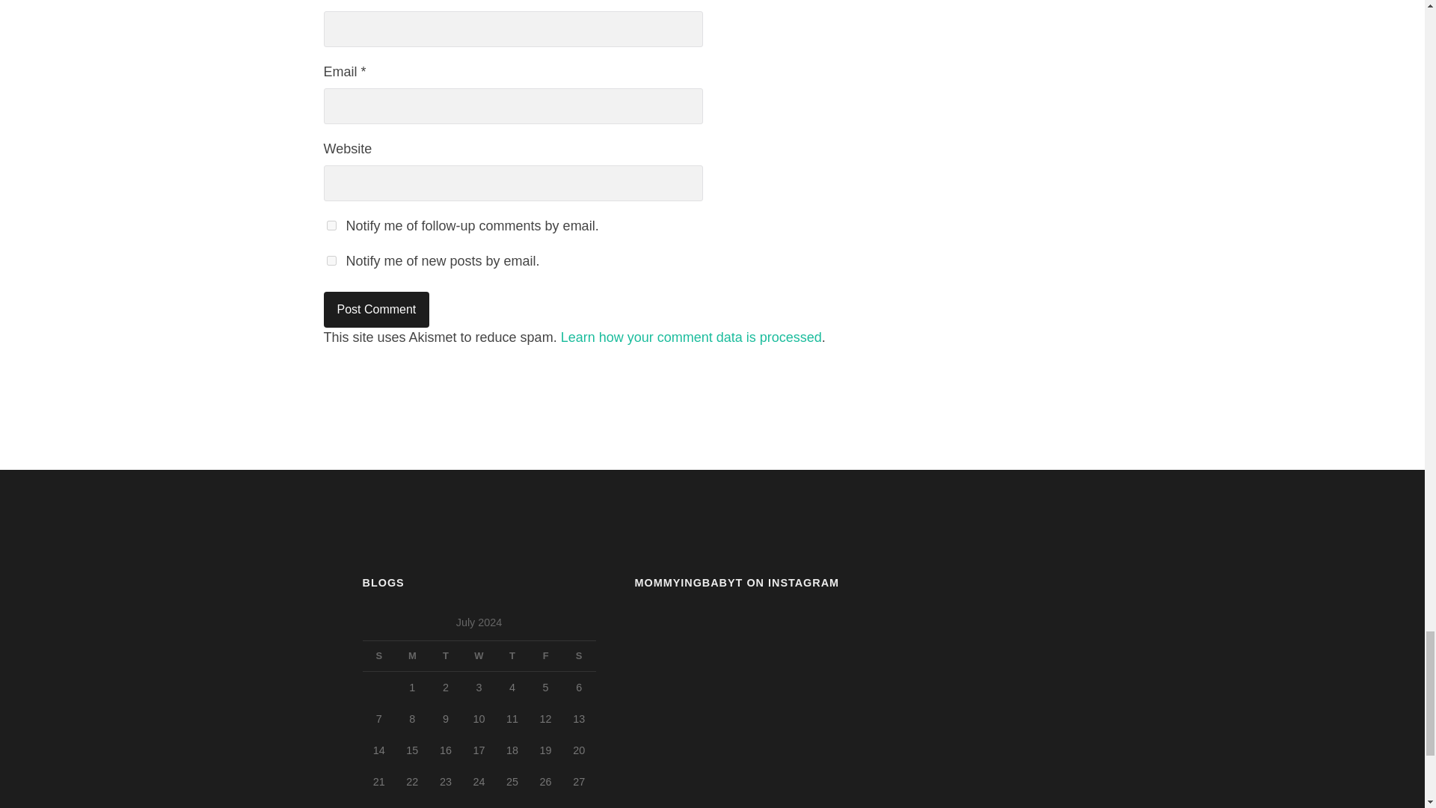  Describe the element at coordinates (376, 310) in the screenshot. I see `Post Comment` at that location.